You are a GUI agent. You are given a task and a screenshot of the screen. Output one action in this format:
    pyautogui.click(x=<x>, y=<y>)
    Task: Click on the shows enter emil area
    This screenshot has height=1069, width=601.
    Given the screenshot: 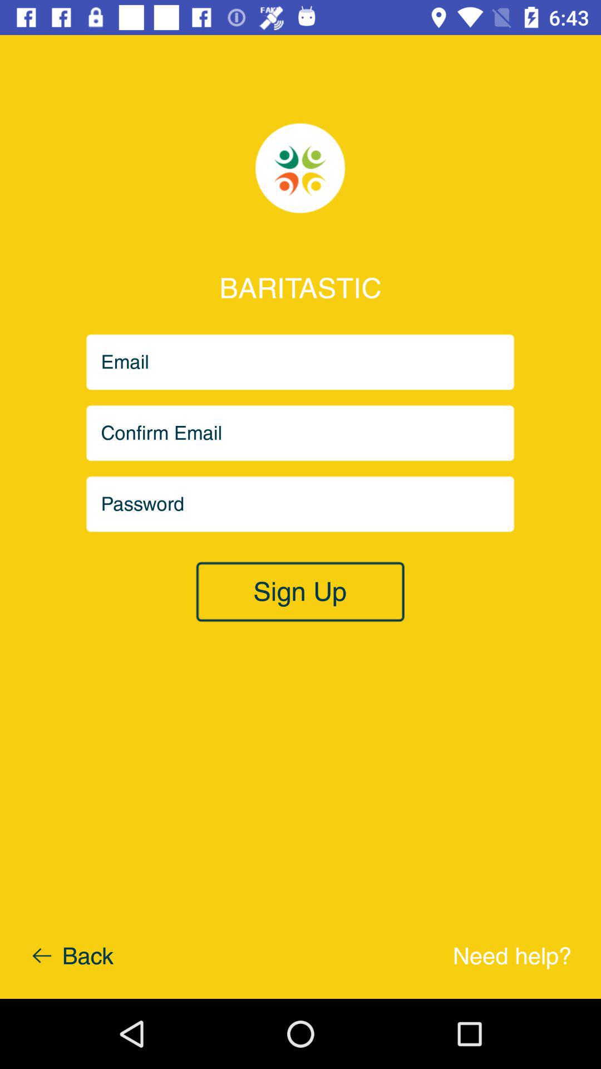 What is the action you would take?
    pyautogui.click(x=300, y=433)
    